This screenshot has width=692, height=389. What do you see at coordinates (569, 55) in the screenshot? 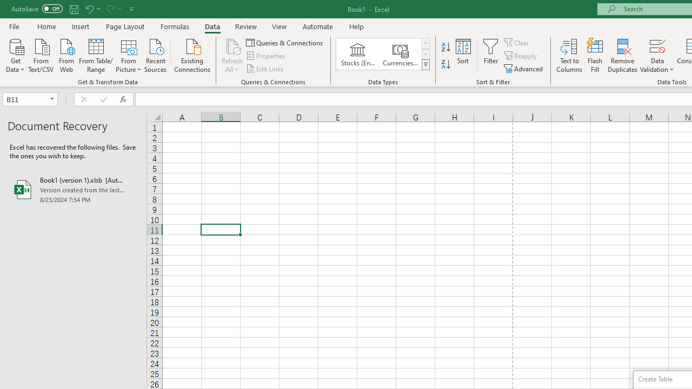
I see `Text to Columns...` at bounding box center [569, 55].